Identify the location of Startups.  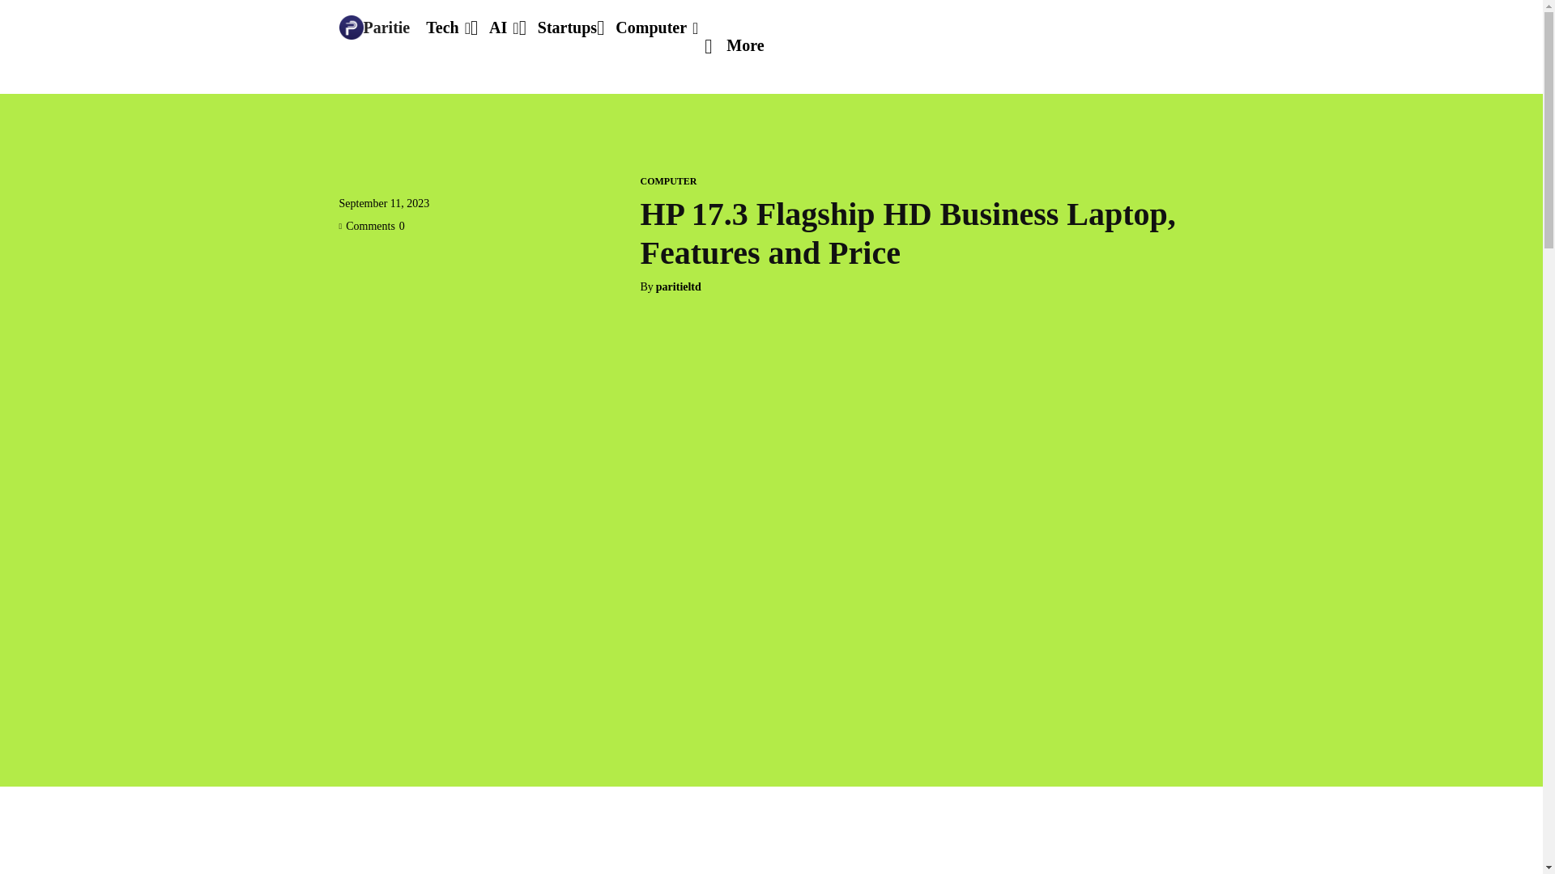
(567, 28).